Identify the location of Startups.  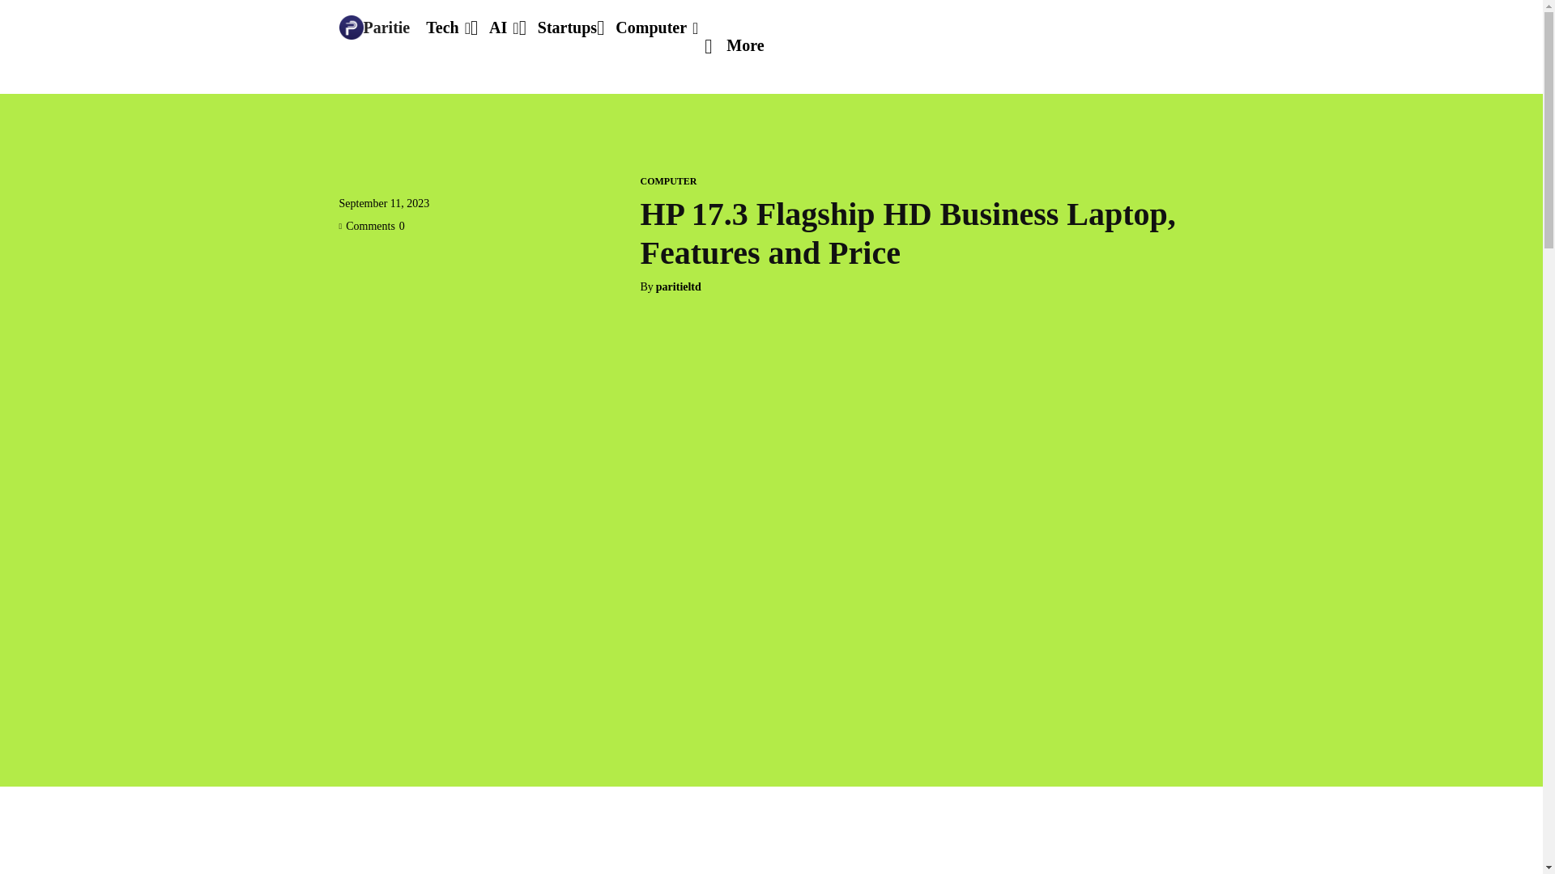
(567, 28).